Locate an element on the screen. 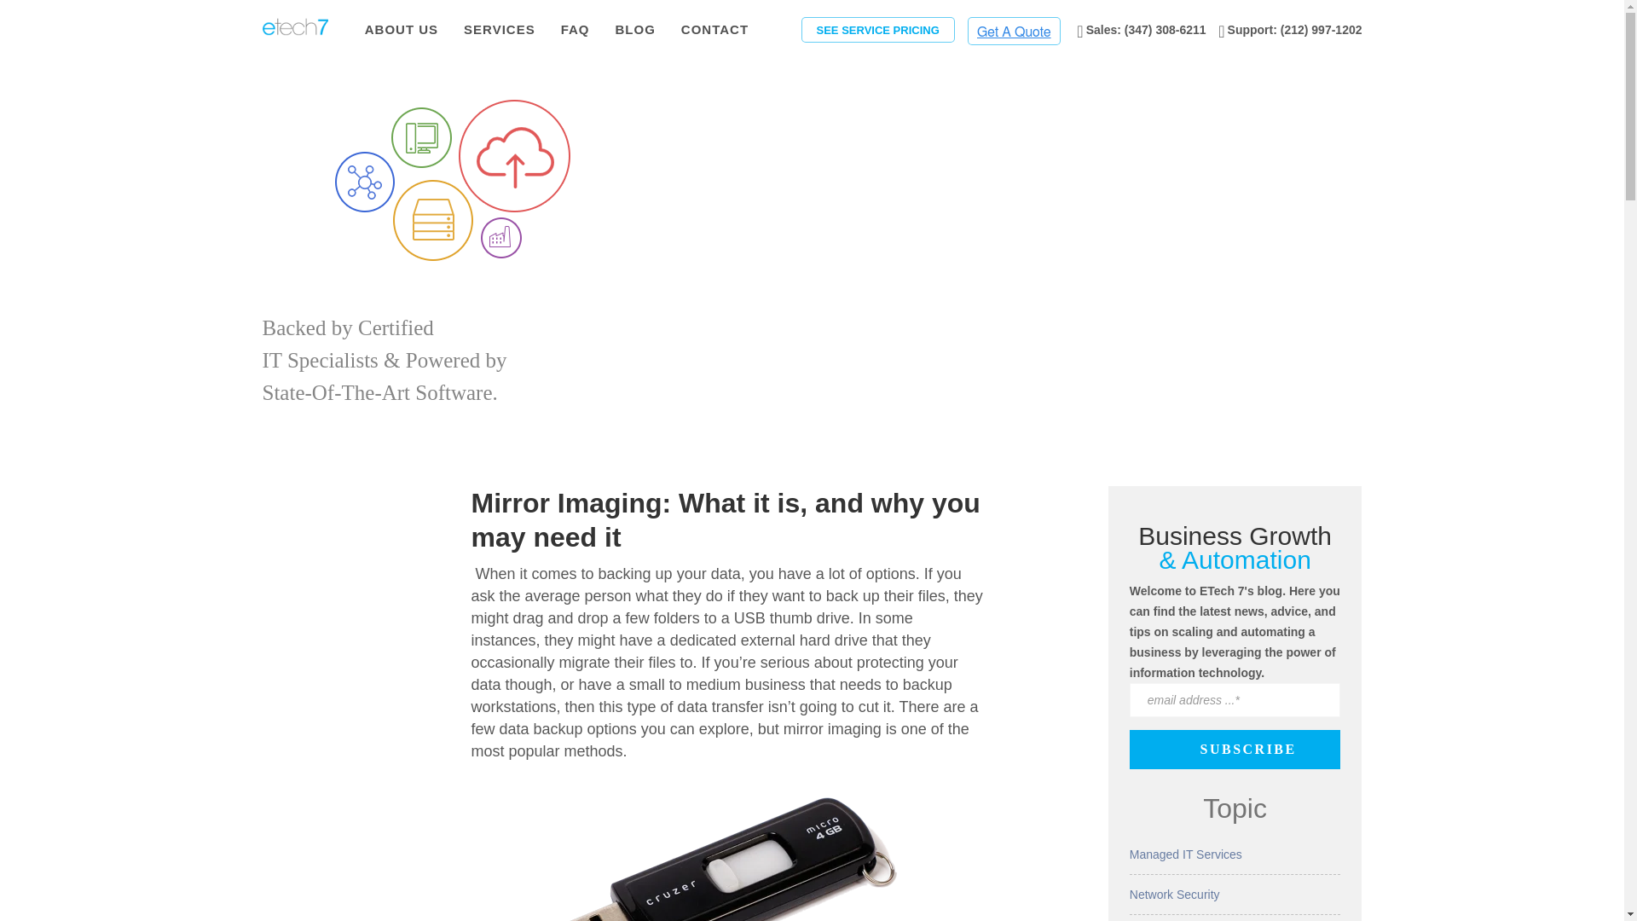 This screenshot has height=921, width=1637. menu-img.png is located at coordinates (452, 179).